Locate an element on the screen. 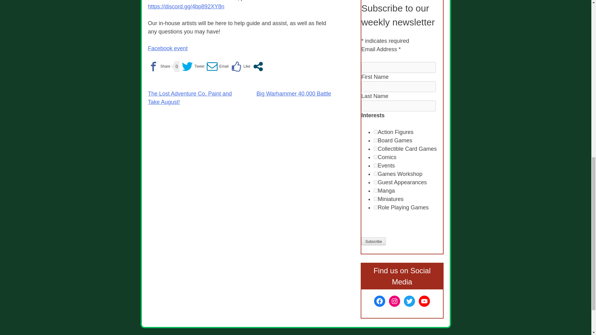  Facebook event is located at coordinates (168, 48).